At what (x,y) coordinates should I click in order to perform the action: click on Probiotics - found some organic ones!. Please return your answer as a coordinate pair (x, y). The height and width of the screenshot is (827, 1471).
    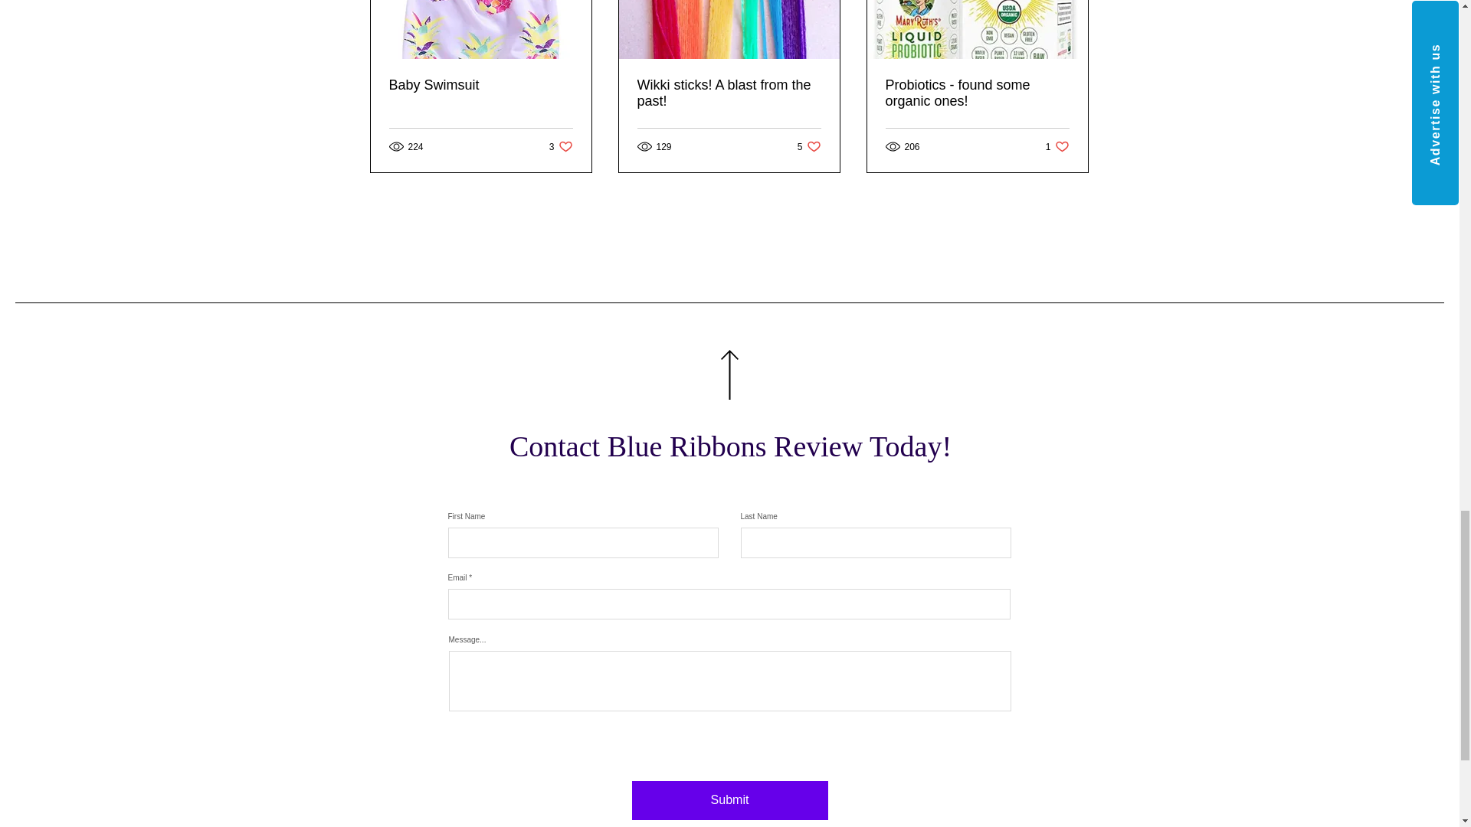
    Looking at the image, I should click on (977, 93).